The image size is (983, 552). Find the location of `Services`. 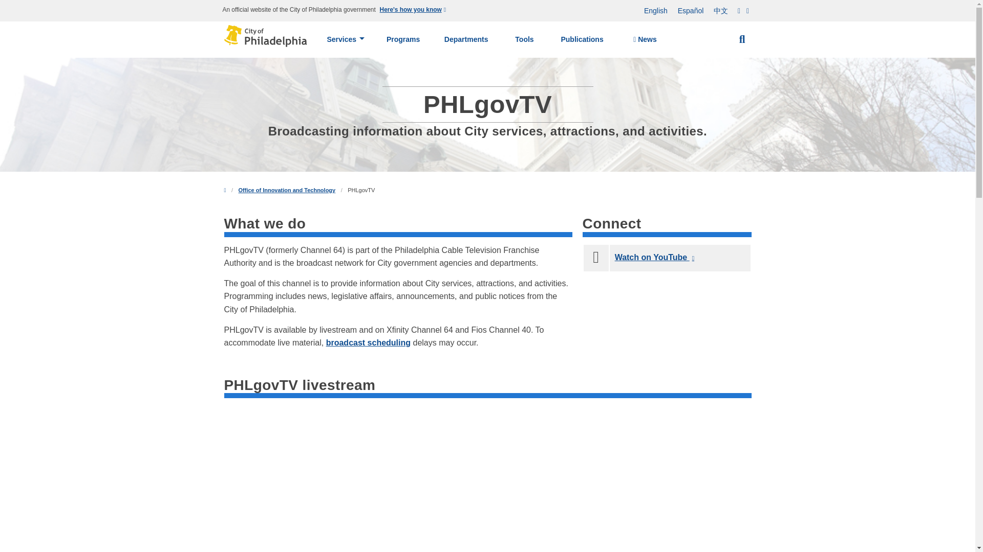

Services is located at coordinates (345, 39).